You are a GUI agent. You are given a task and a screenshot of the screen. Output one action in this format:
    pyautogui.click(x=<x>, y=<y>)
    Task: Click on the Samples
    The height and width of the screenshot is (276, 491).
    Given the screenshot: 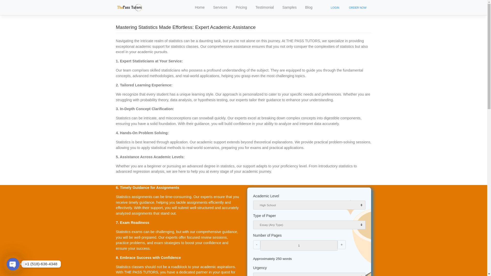 What is the action you would take?
    pyautogui.click(x=322, y=8)
    